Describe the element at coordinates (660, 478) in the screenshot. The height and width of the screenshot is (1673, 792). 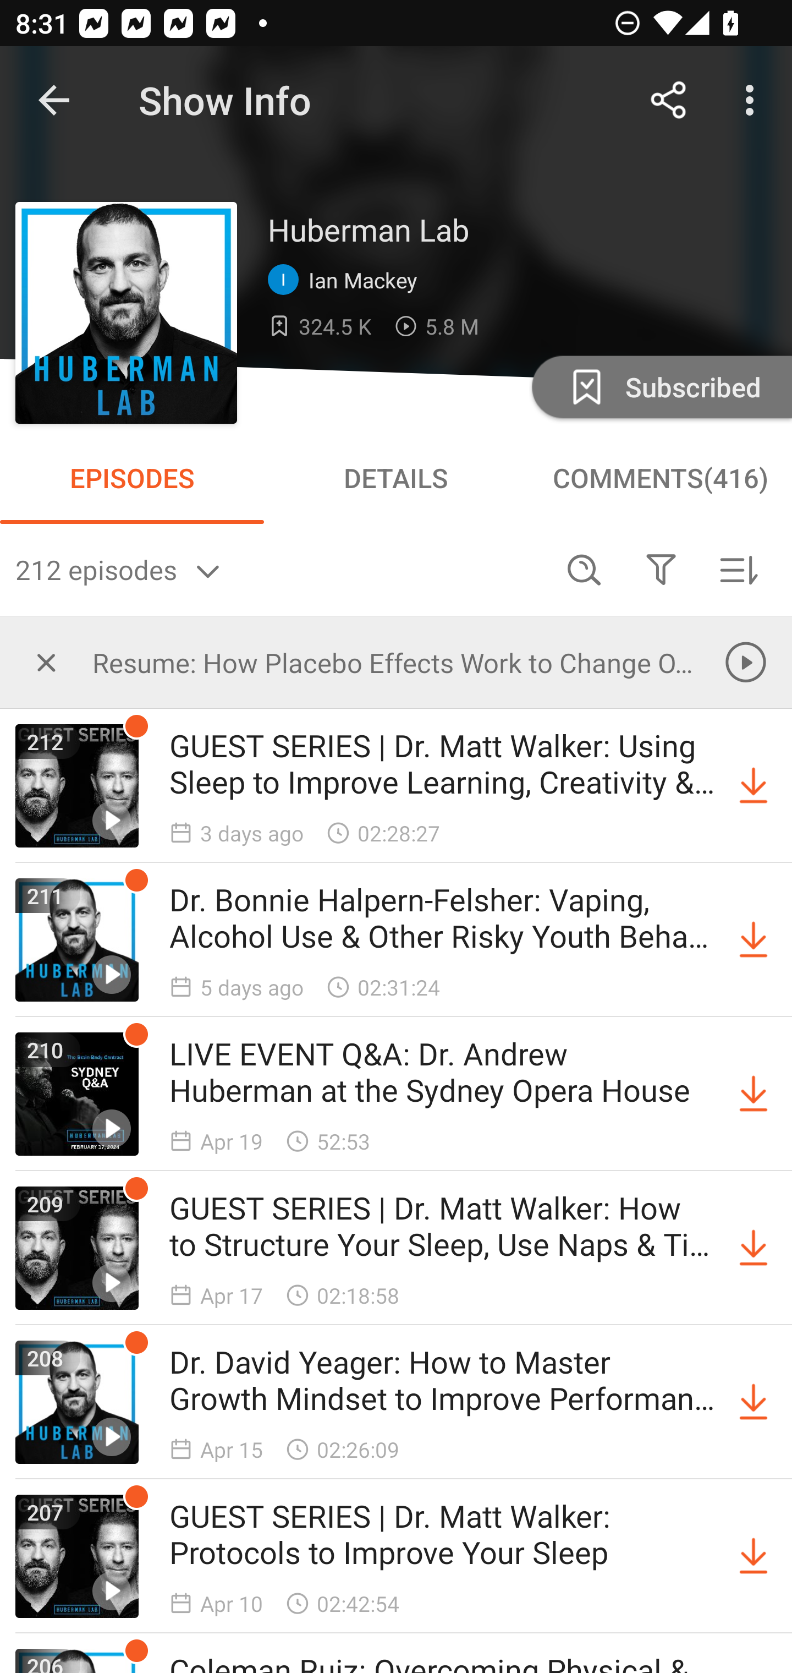
I see `COMMENTS(416)` at that location.